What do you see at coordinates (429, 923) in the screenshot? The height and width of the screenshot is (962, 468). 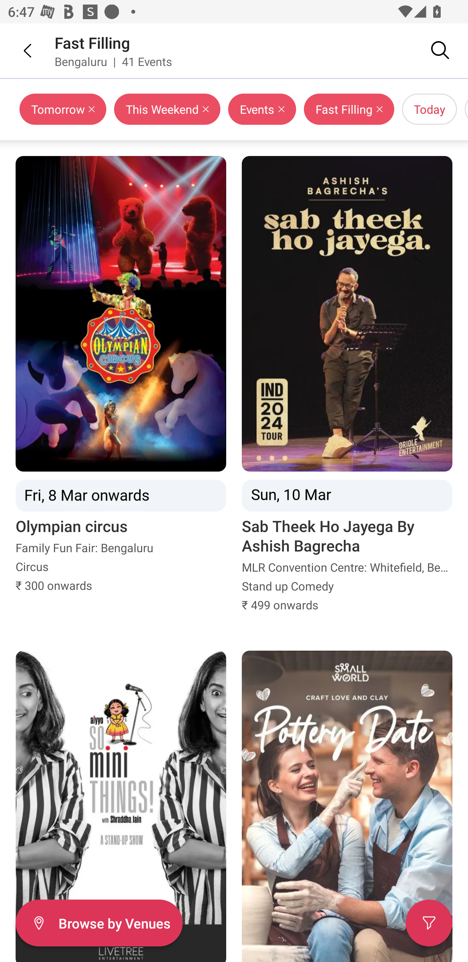 I see `Filter` at bounding box center [429, 923].